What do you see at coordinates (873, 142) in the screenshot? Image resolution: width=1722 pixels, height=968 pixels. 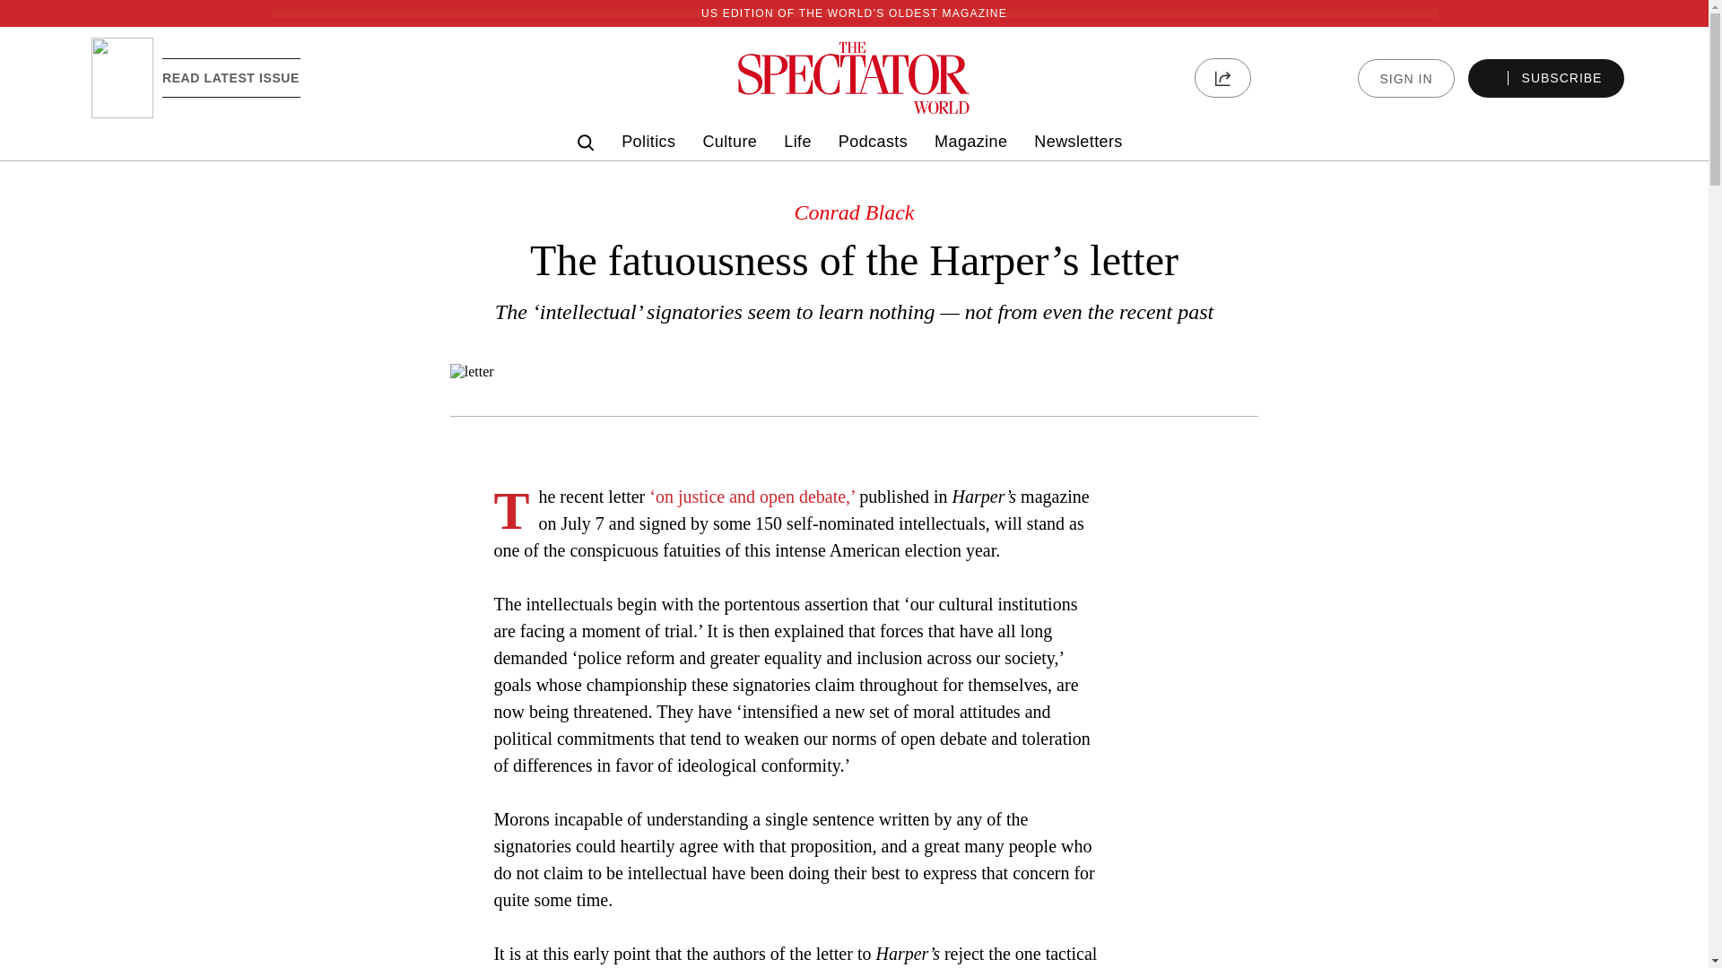 I see `Podcasts` at bounding box center [873, 142].